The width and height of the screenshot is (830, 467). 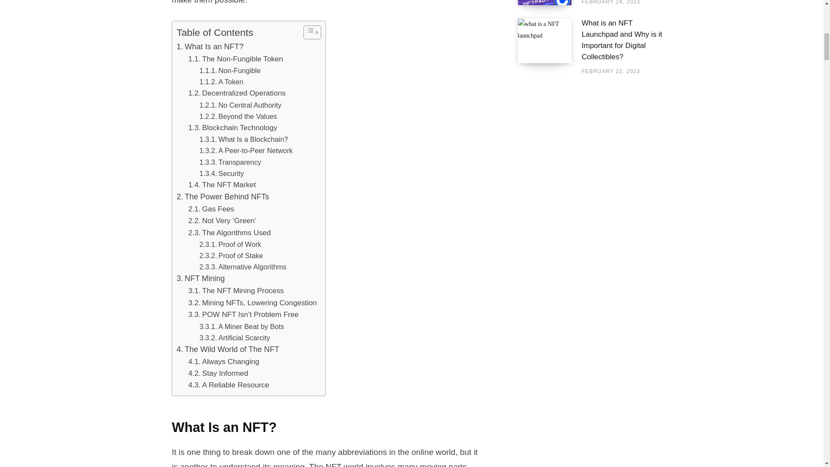 What do you see at coordinates (235, 59) in the screenshot?
I see `The Non-Fungible Token` at bounding box center [235, 59].